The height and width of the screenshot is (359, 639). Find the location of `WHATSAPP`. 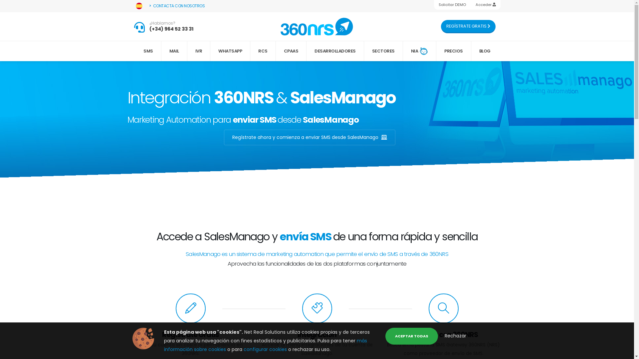

WHATSAPP is located at coordinates (230, 51).